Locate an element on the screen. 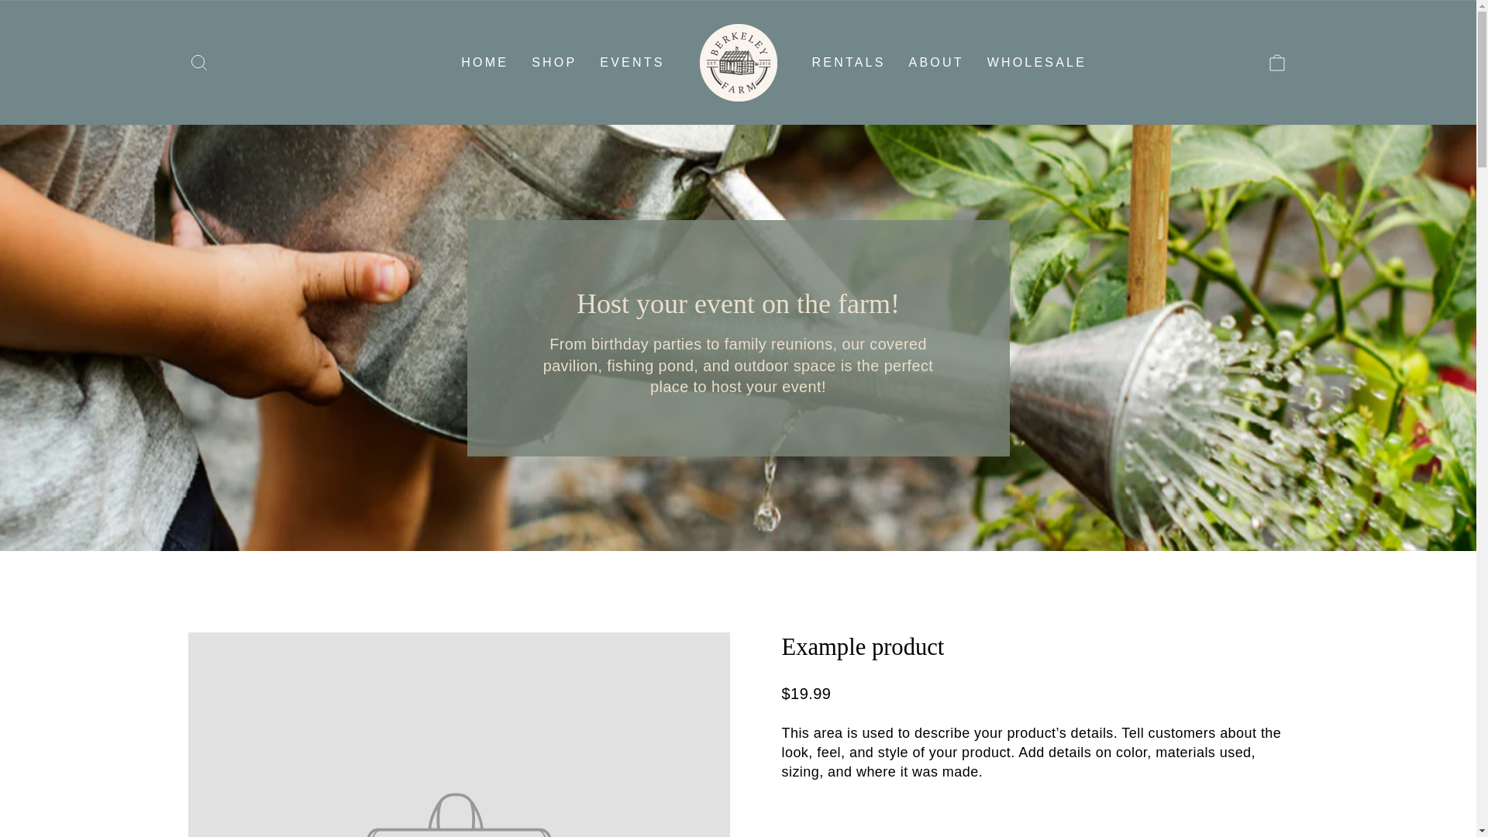  SEARCH is located at coordinates (198, 63).